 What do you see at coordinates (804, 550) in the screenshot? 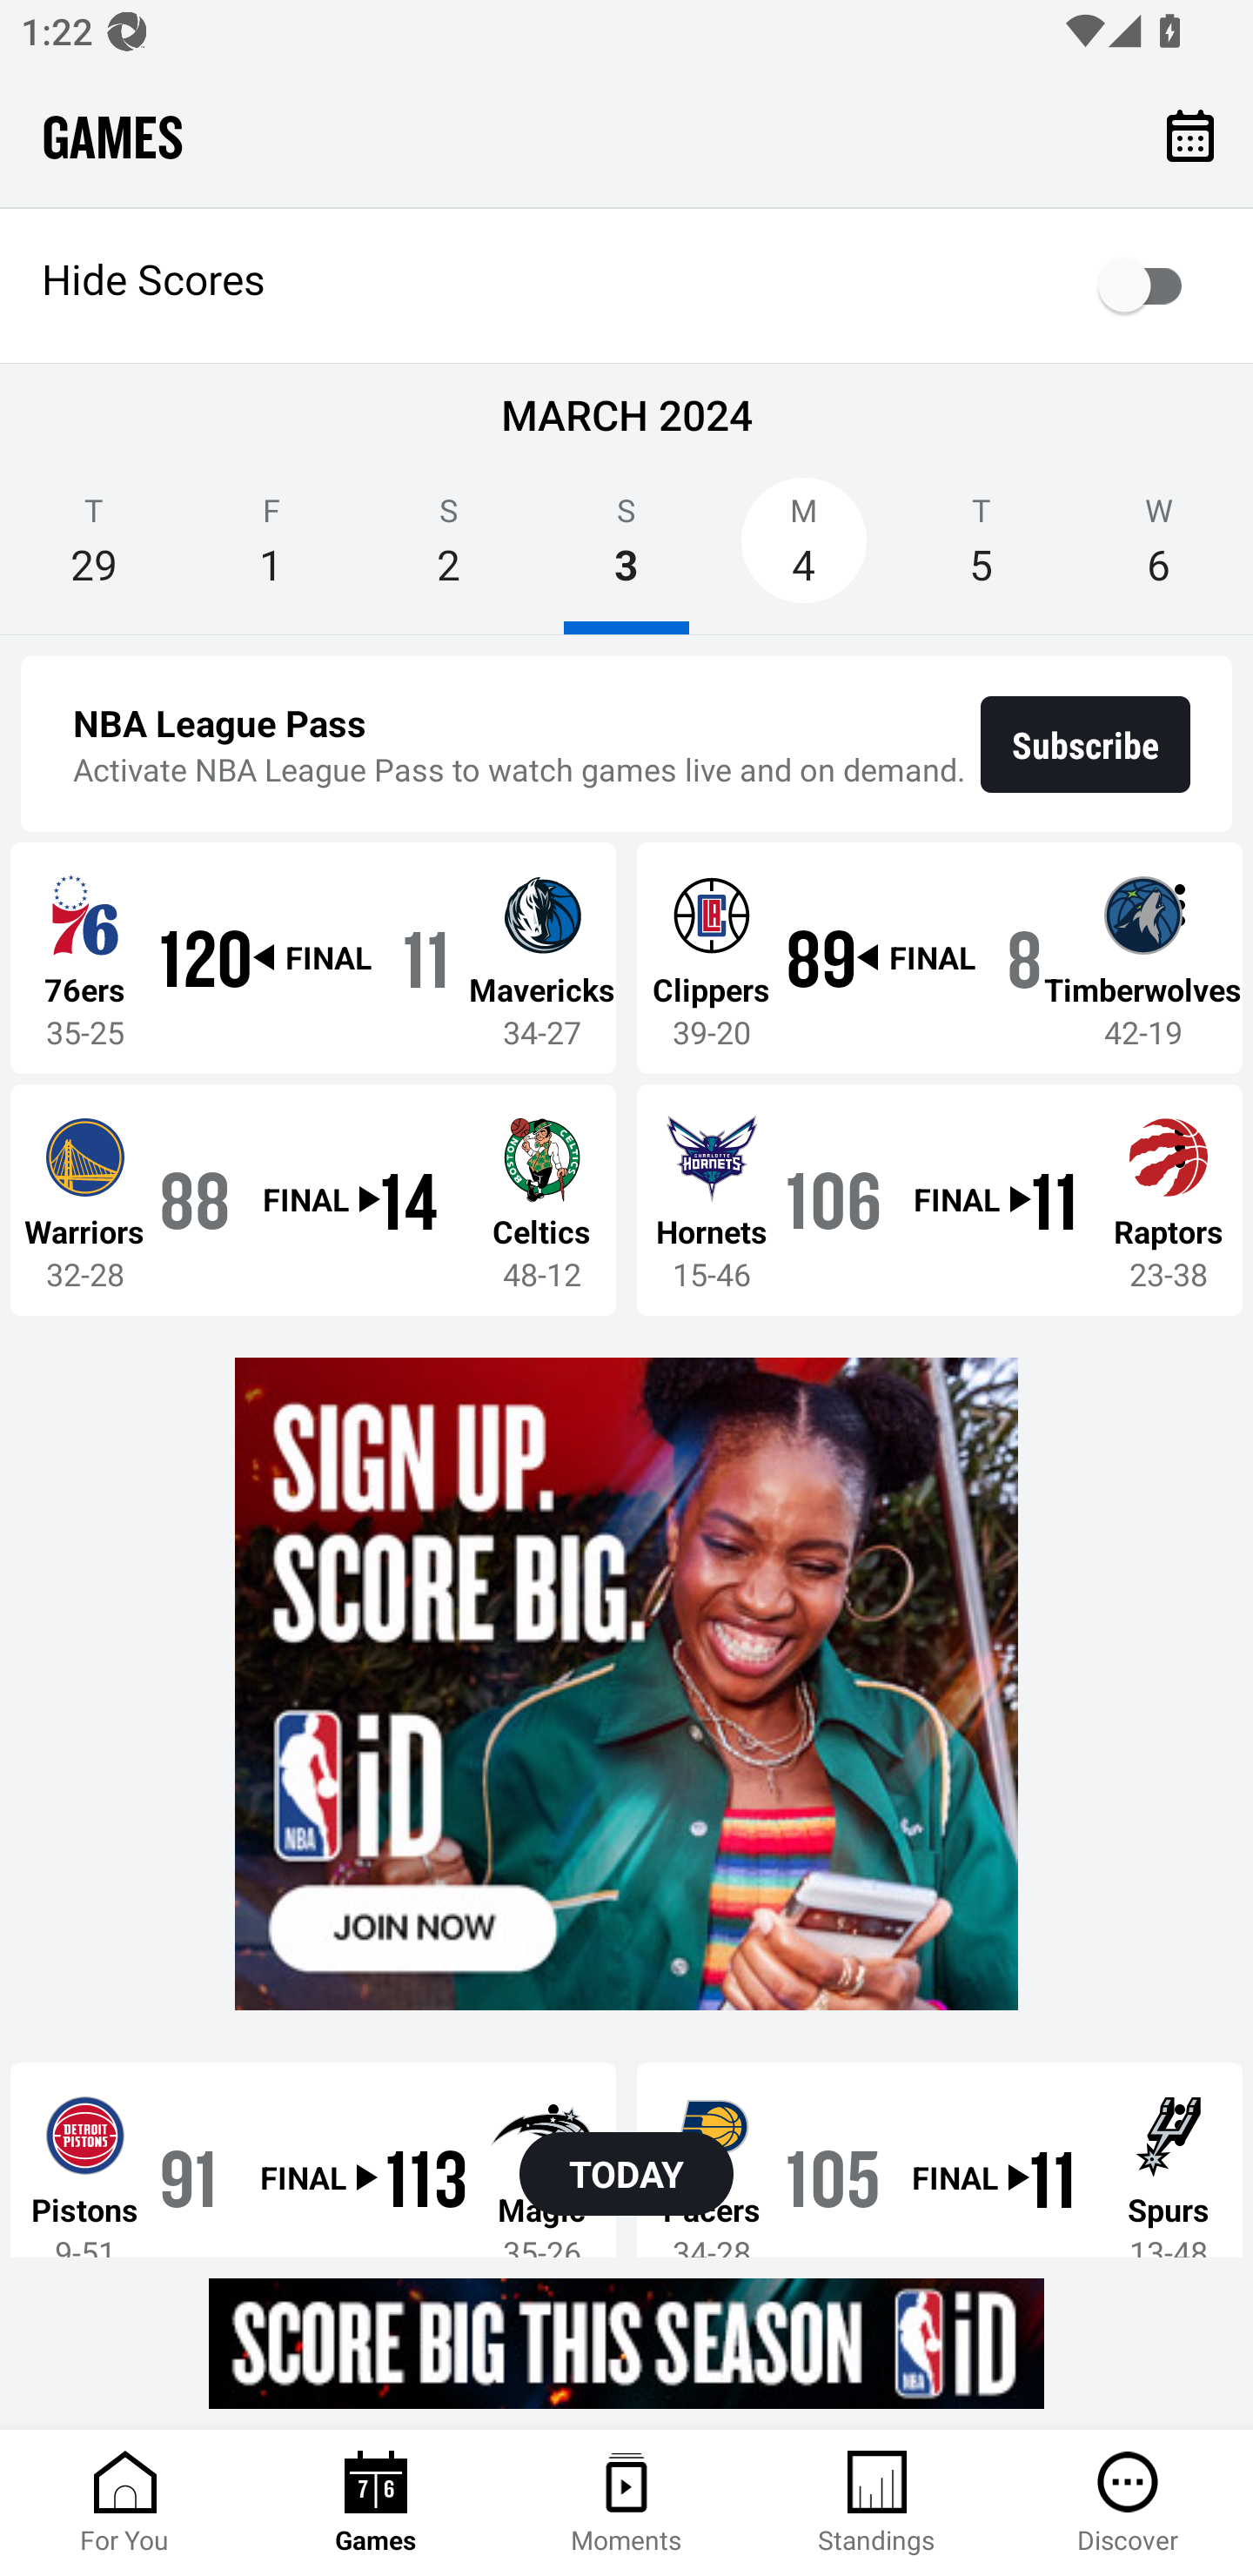
I see `M 4` at bounding box center [804, 550].